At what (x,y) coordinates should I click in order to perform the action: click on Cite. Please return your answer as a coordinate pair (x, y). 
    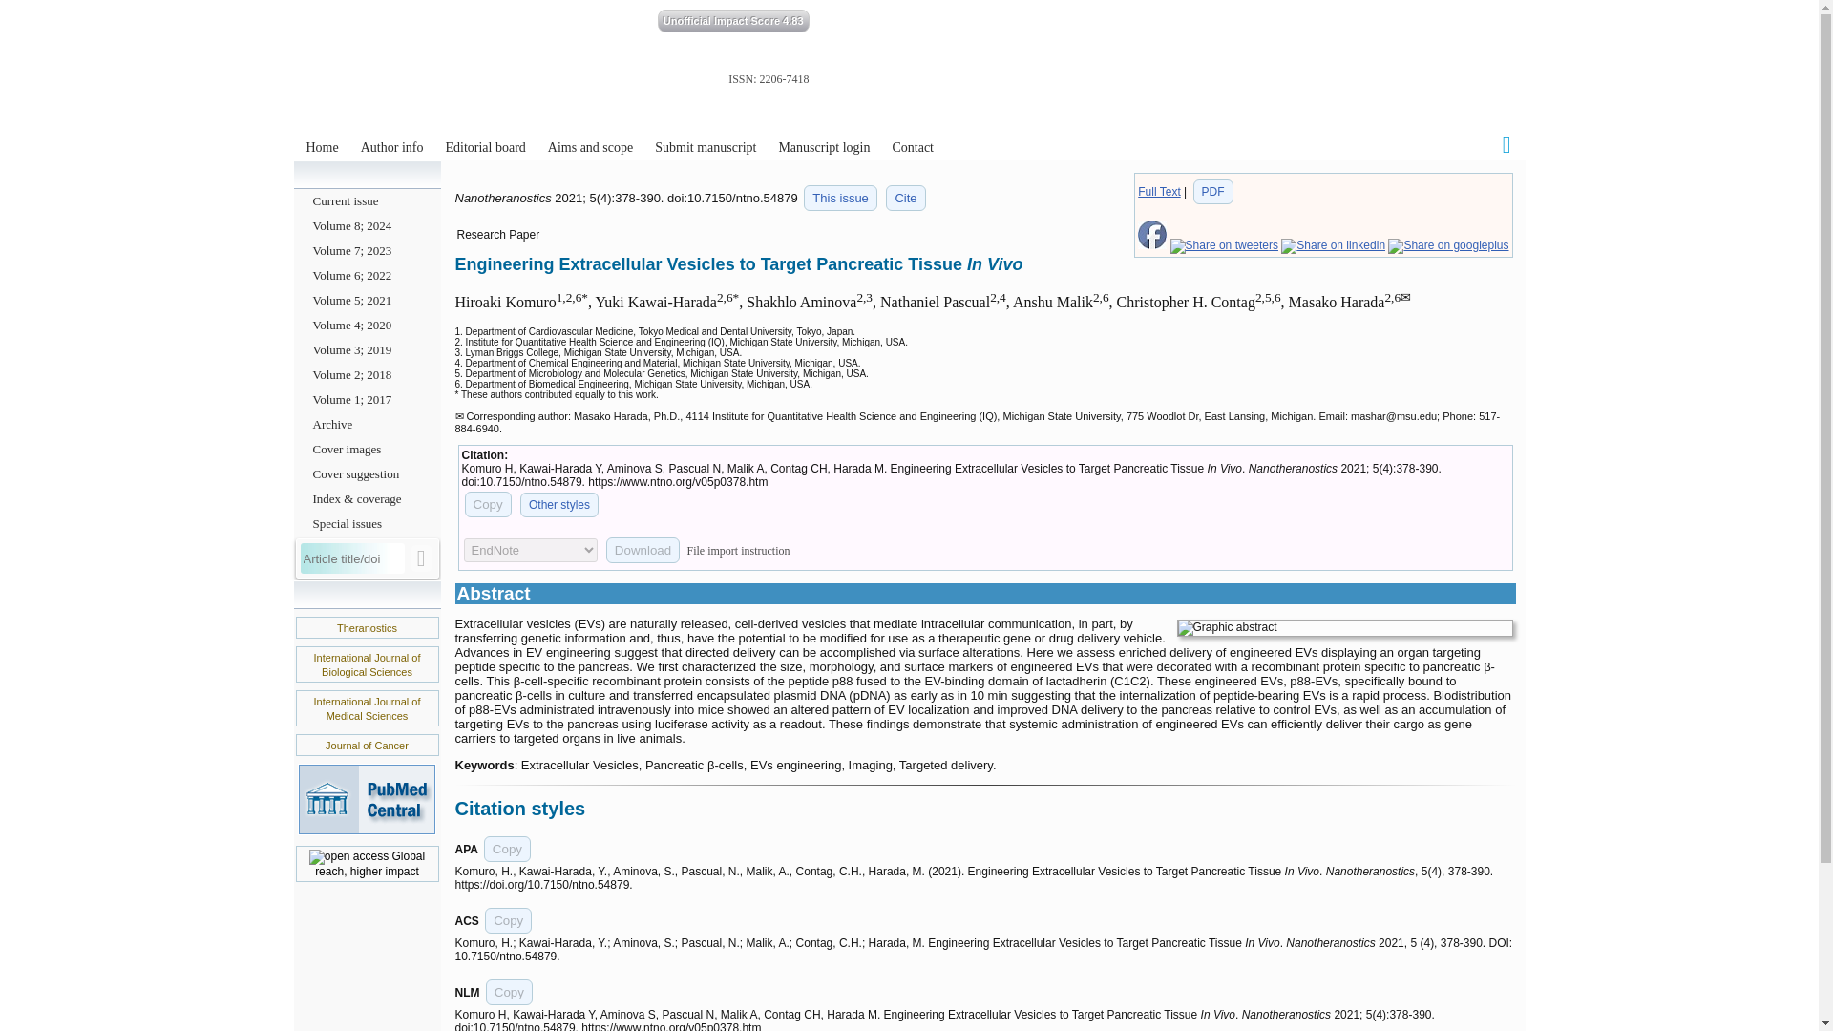
    Looking at the image, I should click on (905, 199).